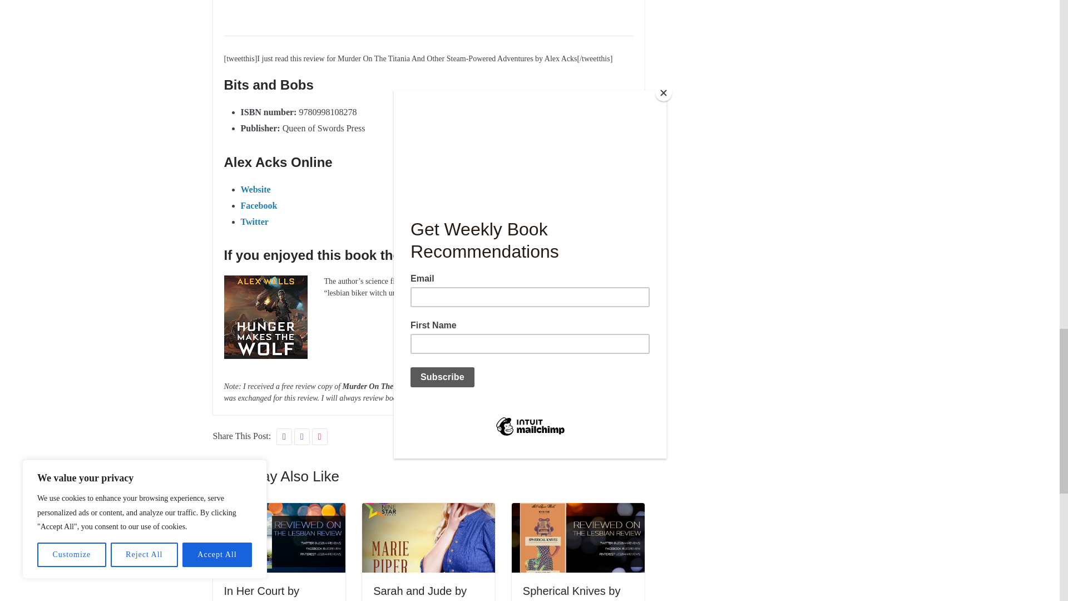  What do you see at coordinates (269, 593) in the screenshot?
I see `In Her Court by Tamsen Parker: Audiobook Review` at bounding box center [269, 593].